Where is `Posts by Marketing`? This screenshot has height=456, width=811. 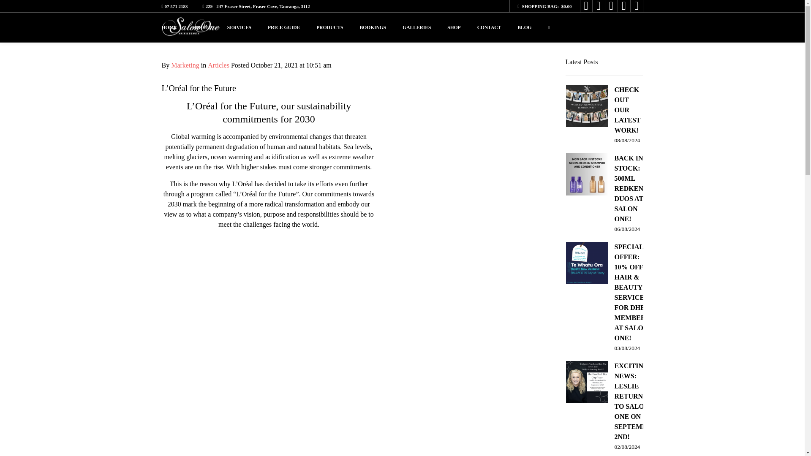
Posts by Marketing is located at coordinates (185, 65).